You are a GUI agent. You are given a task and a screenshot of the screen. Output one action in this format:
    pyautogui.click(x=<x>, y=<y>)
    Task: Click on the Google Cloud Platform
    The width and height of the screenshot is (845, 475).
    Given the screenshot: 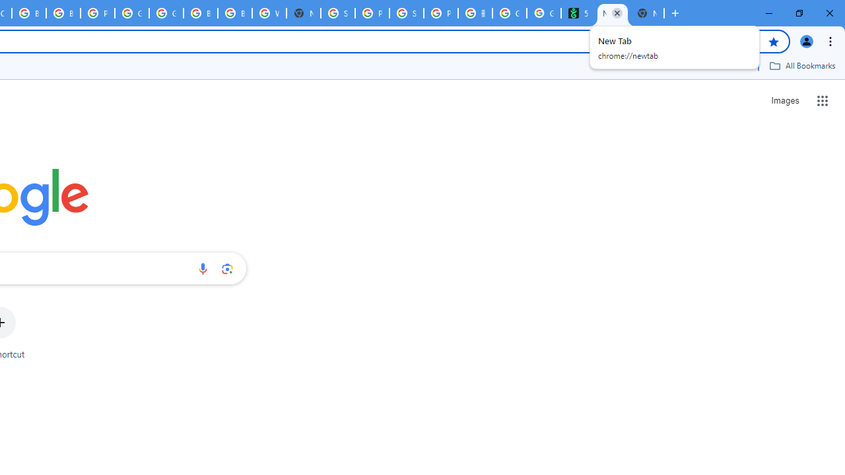 What is the action you would take?
    pyautogui.click(x=132, y=13)
    